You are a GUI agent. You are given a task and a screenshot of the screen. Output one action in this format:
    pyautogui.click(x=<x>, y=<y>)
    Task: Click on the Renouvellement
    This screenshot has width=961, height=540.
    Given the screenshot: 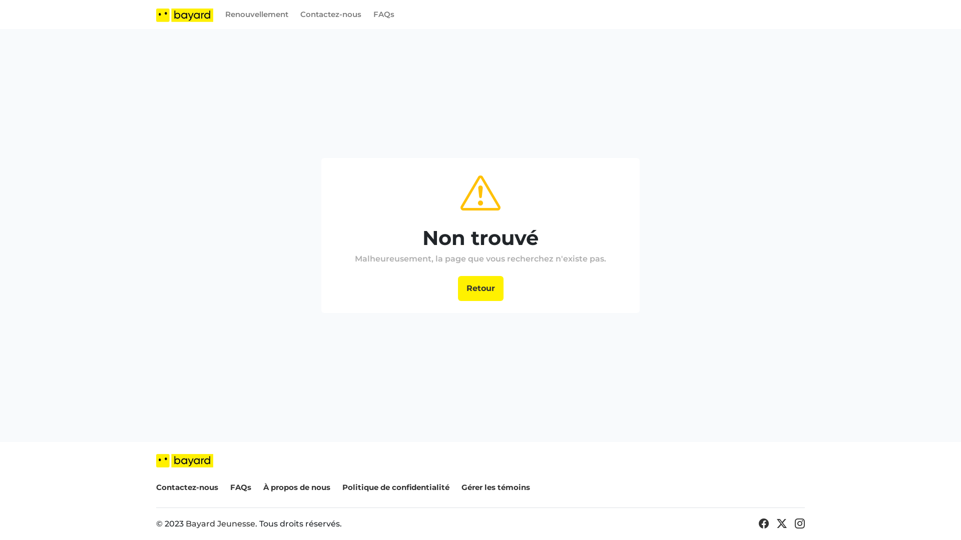 What is the action you would take?
    pyautogui.click(x=257, y=14)
    